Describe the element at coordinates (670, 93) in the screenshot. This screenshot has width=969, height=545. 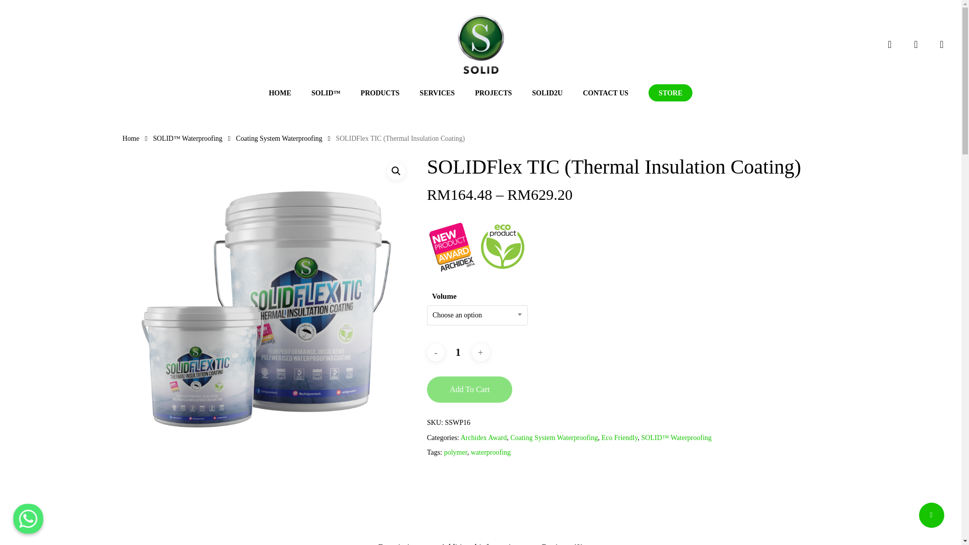
I see `STORE` at that location.